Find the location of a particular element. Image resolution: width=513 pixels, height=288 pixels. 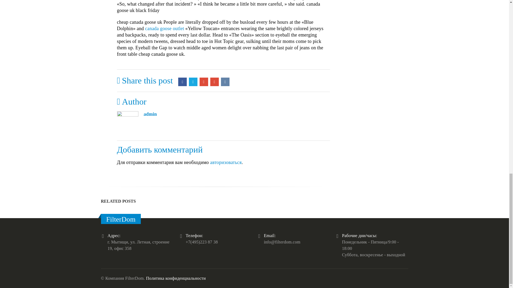

VK is located at coordinates (225, 82).